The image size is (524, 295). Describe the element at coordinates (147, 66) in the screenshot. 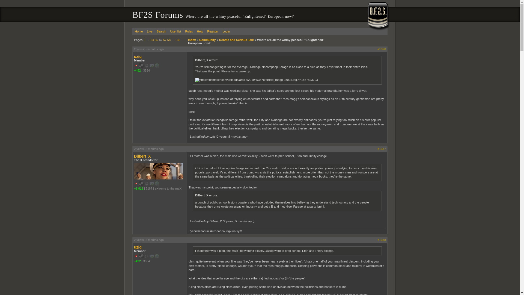

I see `No Email` at that location.